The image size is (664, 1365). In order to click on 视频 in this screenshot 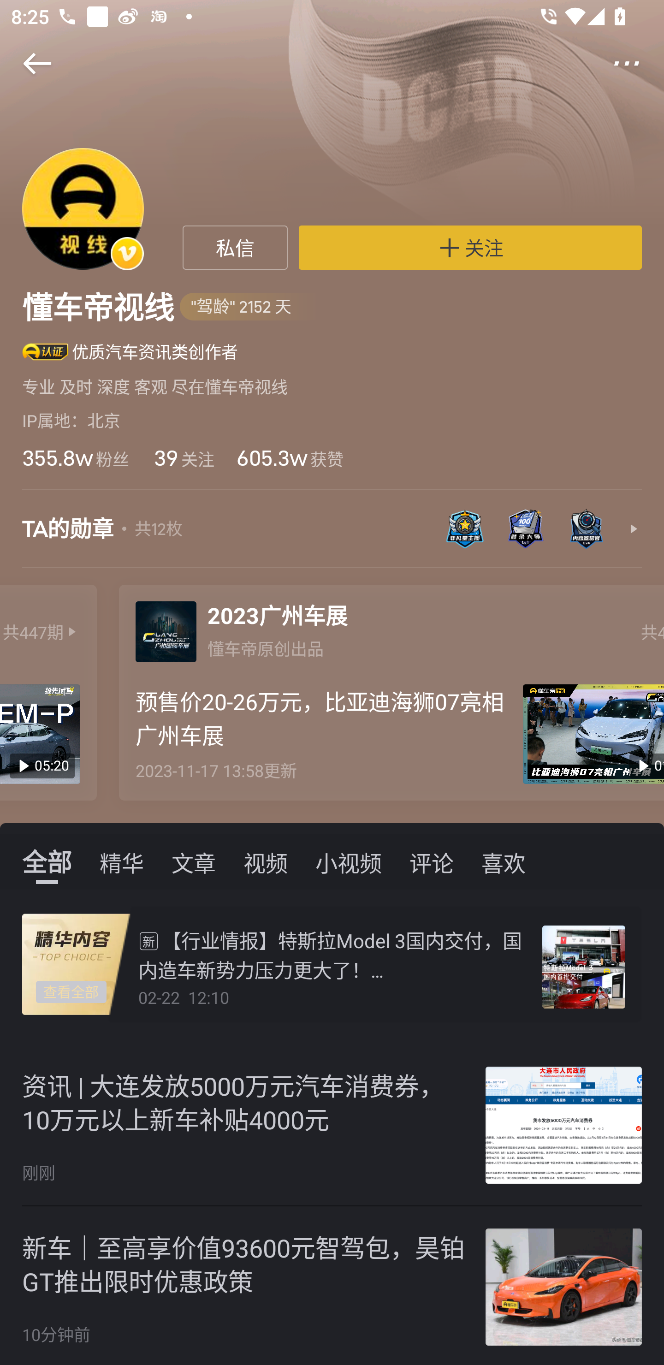, I will do `click(266, 861)`.